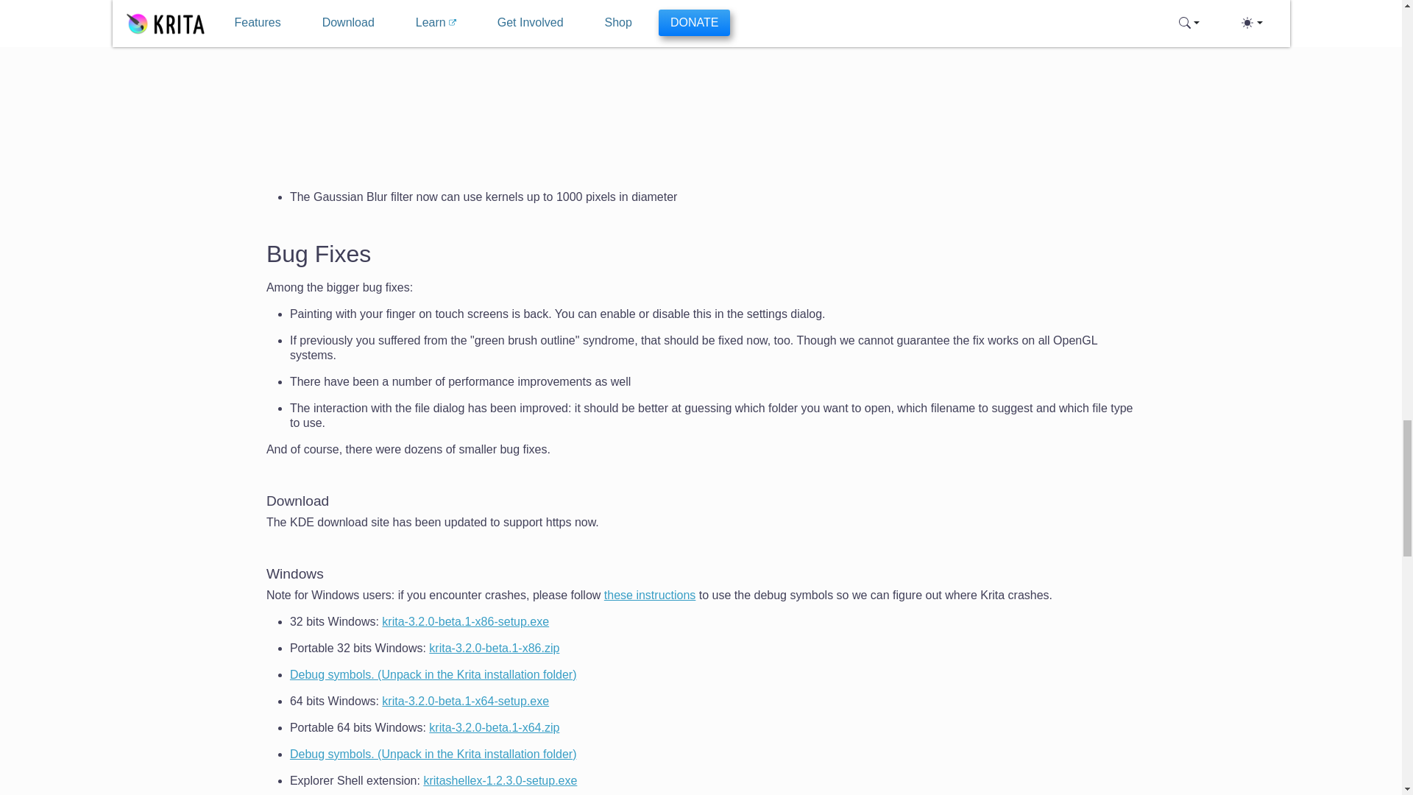 The width and height of the screenshot is (1413, 795). I want to click on krita-3.2.0-beta.1-x64.zip, so click(495, 727).